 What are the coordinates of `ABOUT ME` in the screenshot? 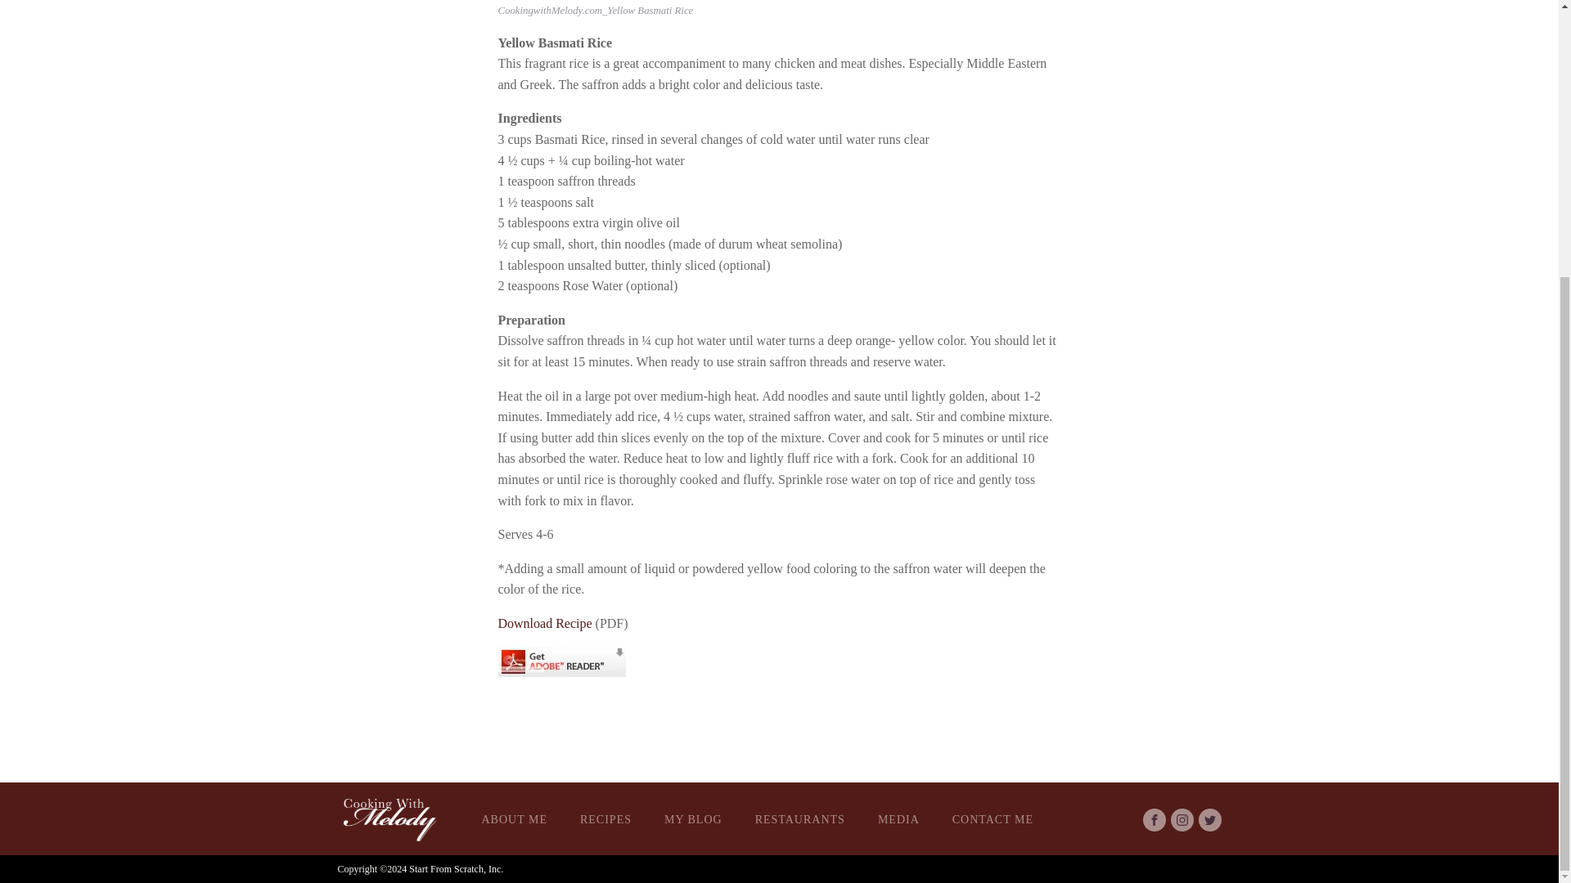 It's located at (514, 819).